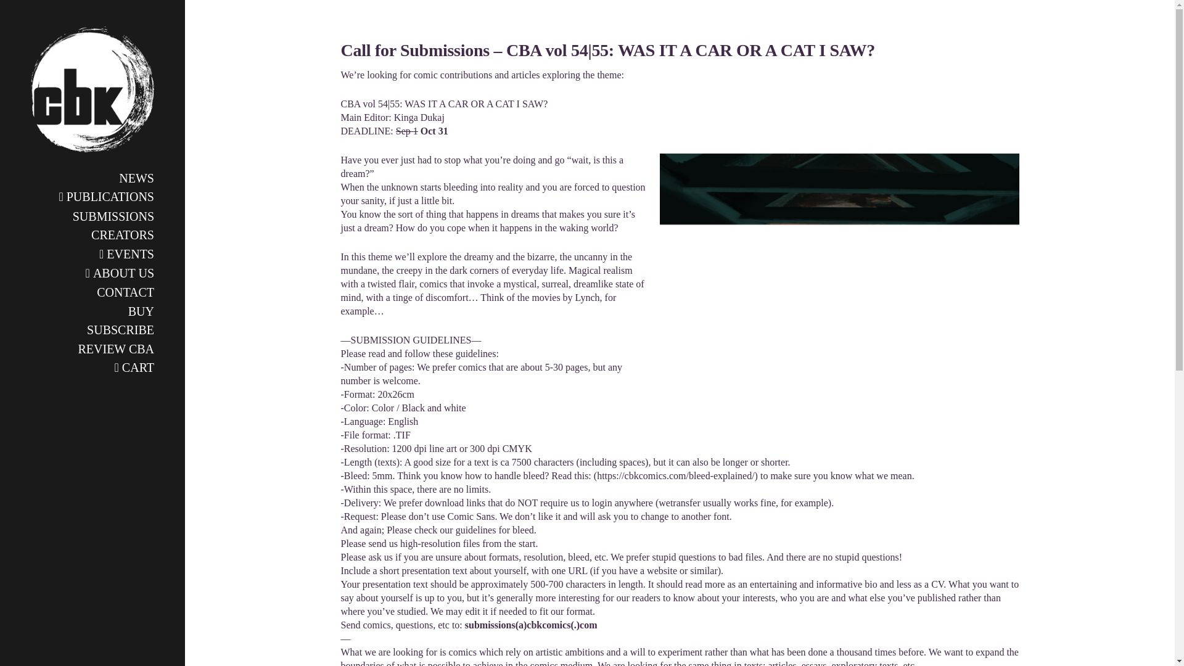  Describe the element at coordinates (92, 347) in the screenshot. I see `REVIEW CBA` at that location.